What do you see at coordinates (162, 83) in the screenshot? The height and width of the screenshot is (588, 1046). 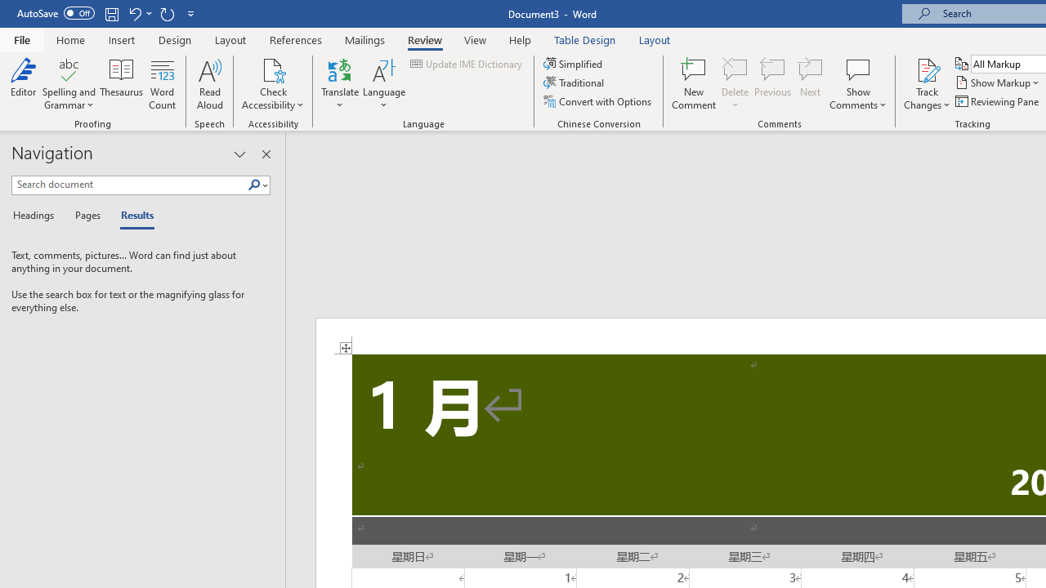 I see `Word Count` at bounding box center [162, 83].